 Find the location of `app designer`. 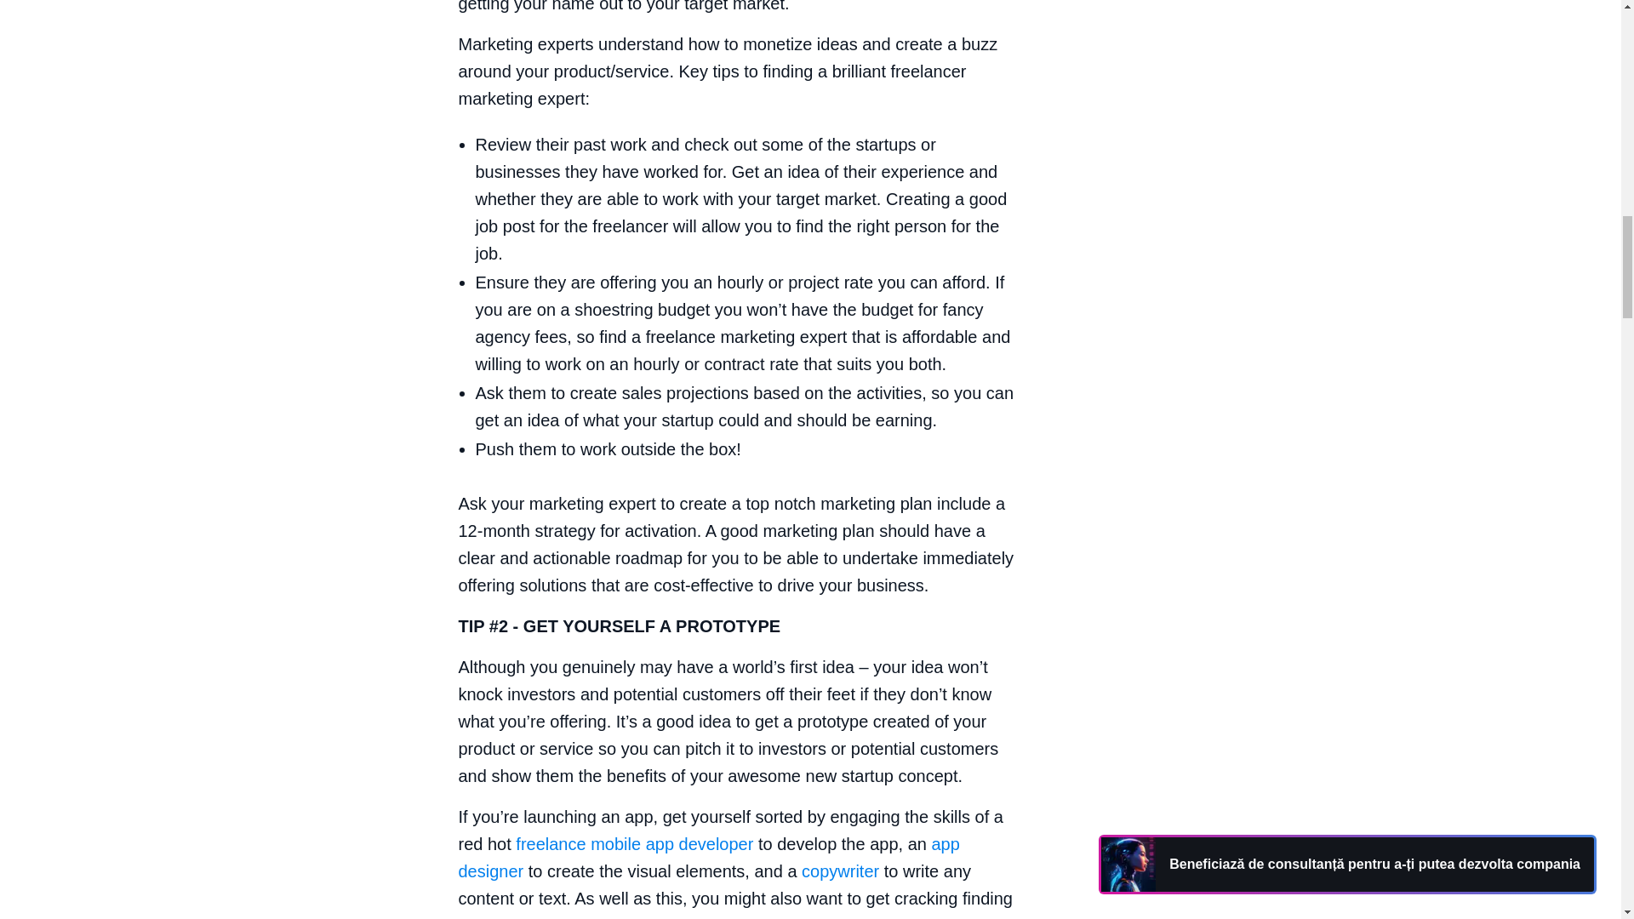

app designer is located at coordinates (708, 857).